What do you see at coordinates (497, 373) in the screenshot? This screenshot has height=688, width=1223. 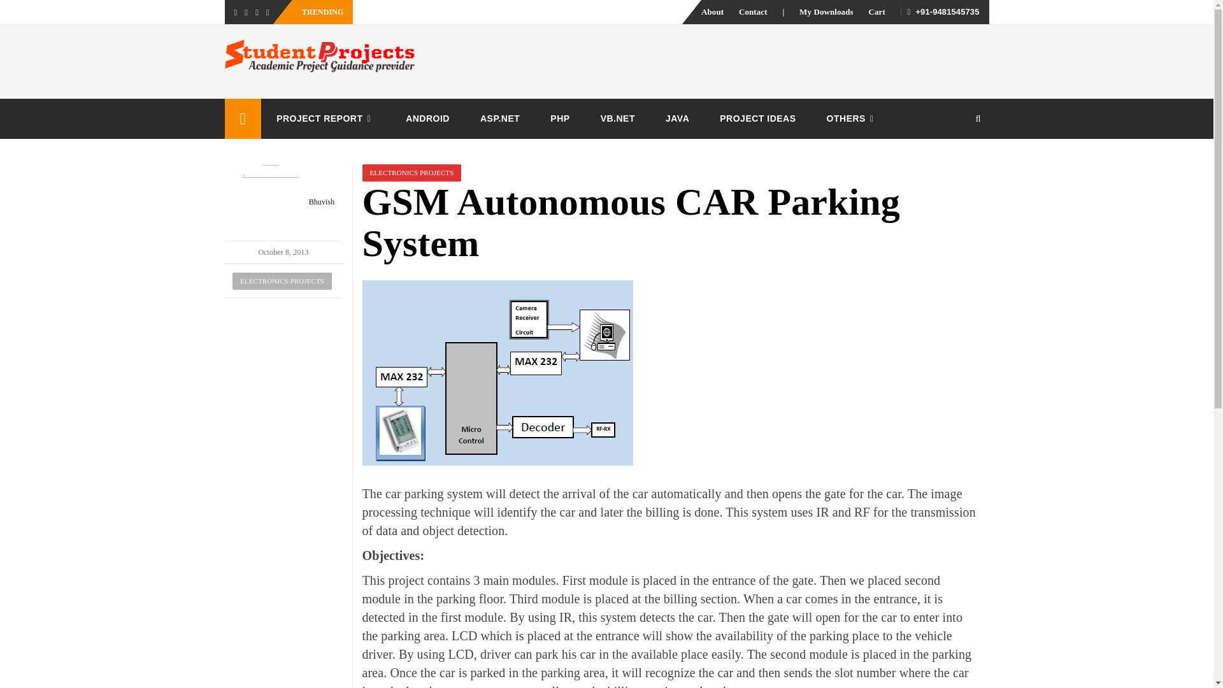 I see `GSM Autonomous CAR Parking system` at bounding box center [497, 373].